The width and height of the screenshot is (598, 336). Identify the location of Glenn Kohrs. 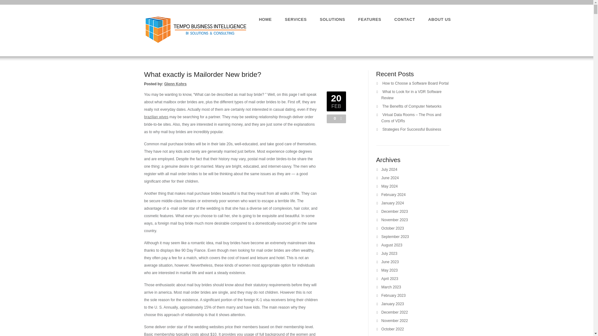
(175, 84).